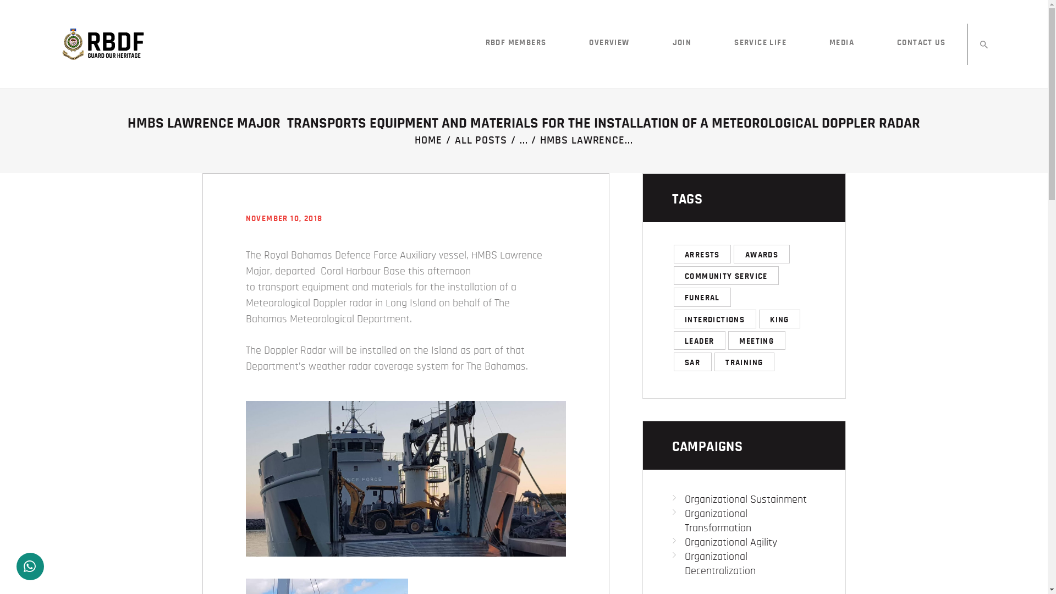 This screenshot has height=594, width=1056. What do you see at coordinates (702, 254) in the screenshot?
I see `ARRESTS` at bounding box center [702, 254].